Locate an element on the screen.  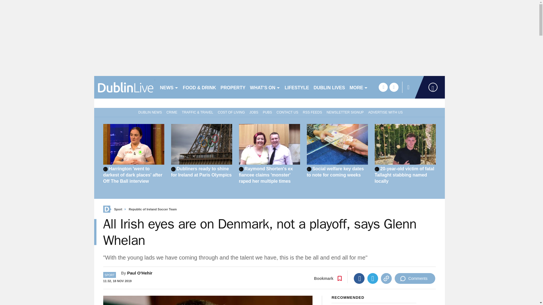
WHAT'S ON is located at coordinates (265, 87).